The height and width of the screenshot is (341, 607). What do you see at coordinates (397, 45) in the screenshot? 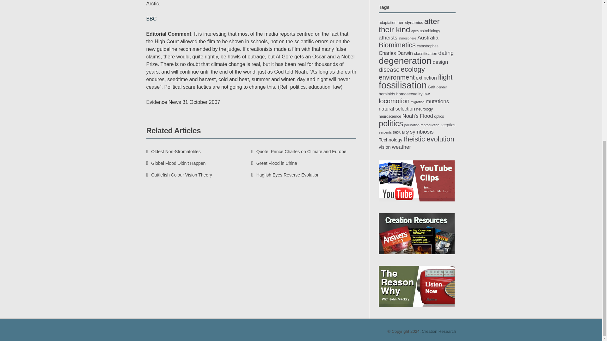
I see `Biomimetics` at bounding box center [397, 45].